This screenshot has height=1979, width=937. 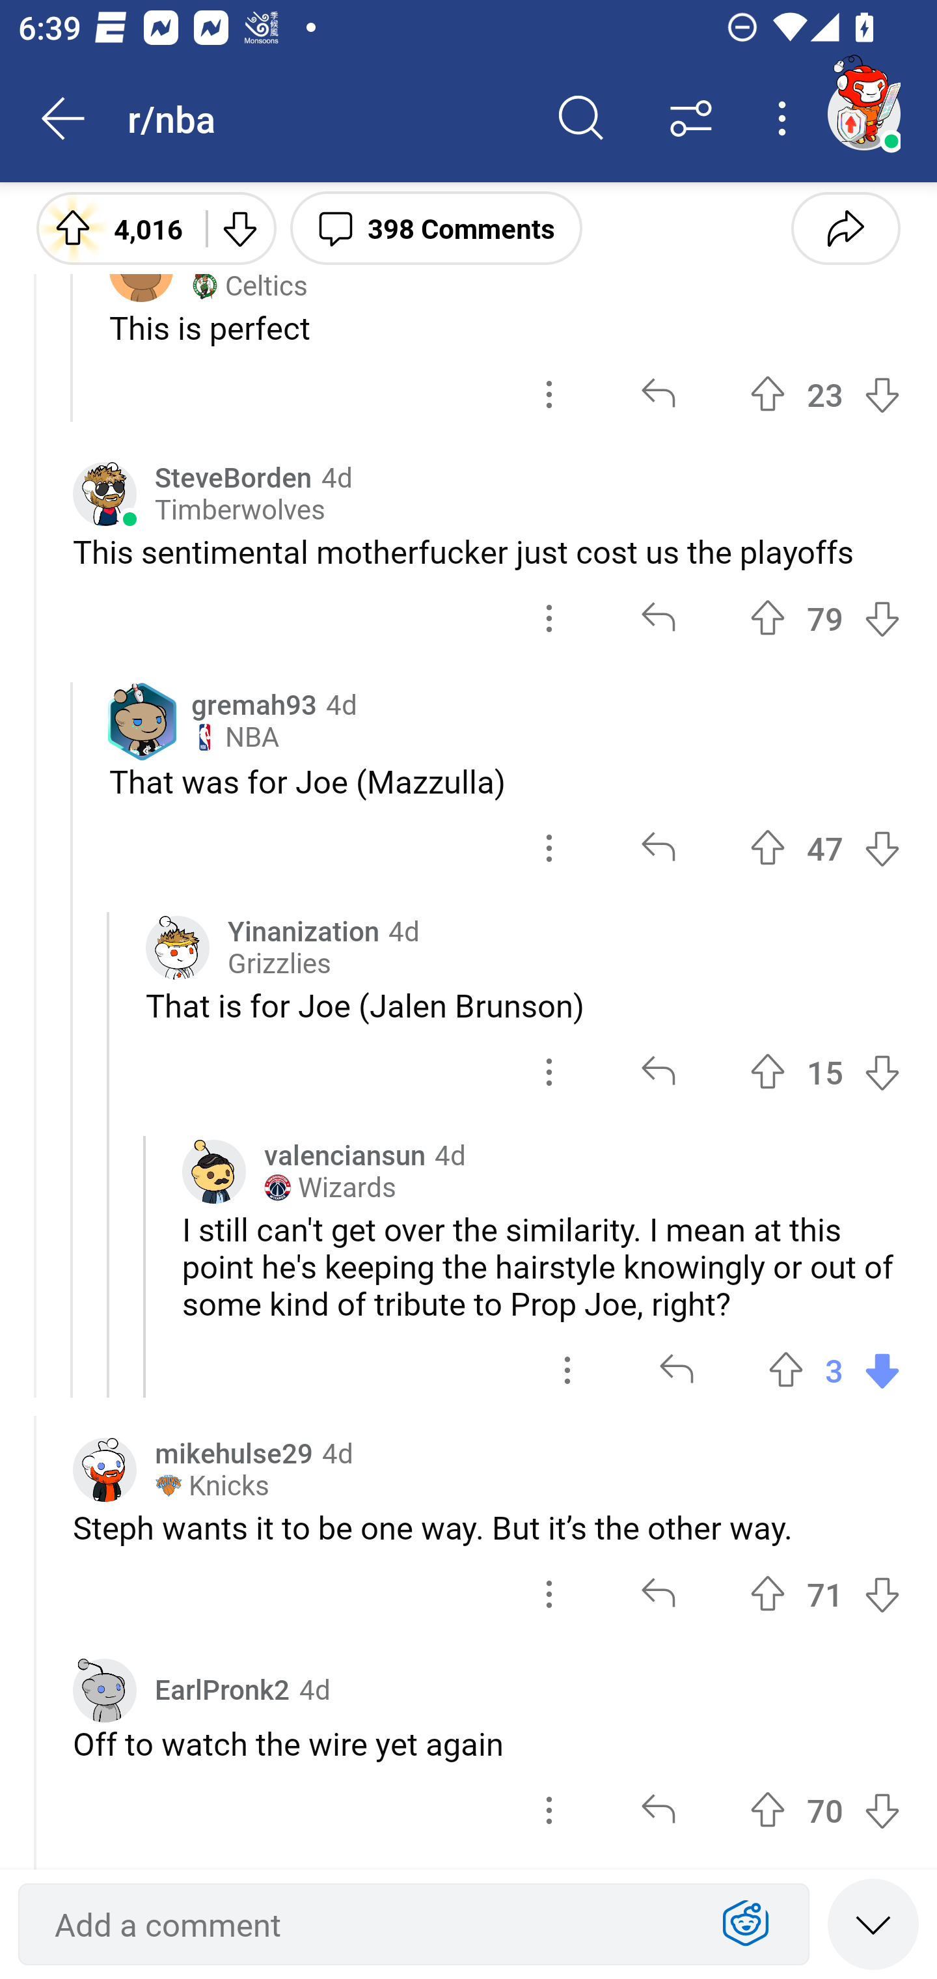 I want to click on ￼ NBA, so click(x=235, y=737).